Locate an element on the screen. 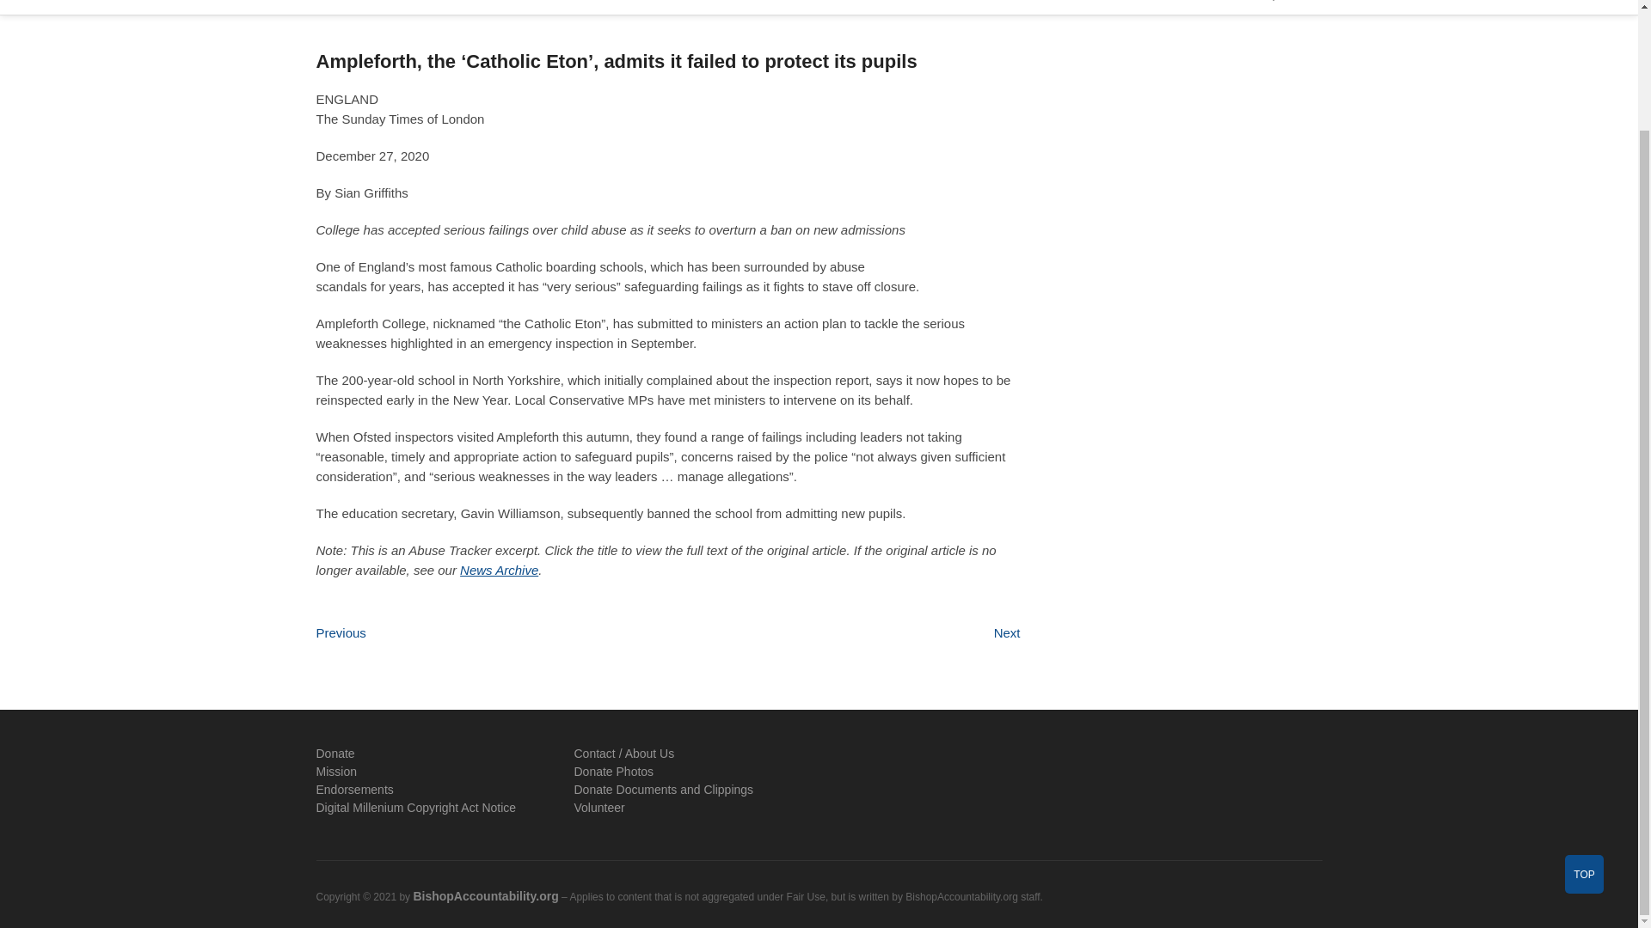 The image size is (1651, 928). ACCUSED is located at coordinates (427, 7).